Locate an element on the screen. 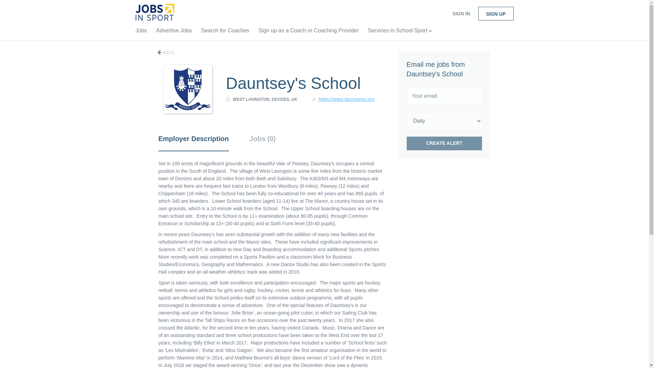 This screenshot has width=654, height=368. SIGN UP is located at coordinates (496, 14).